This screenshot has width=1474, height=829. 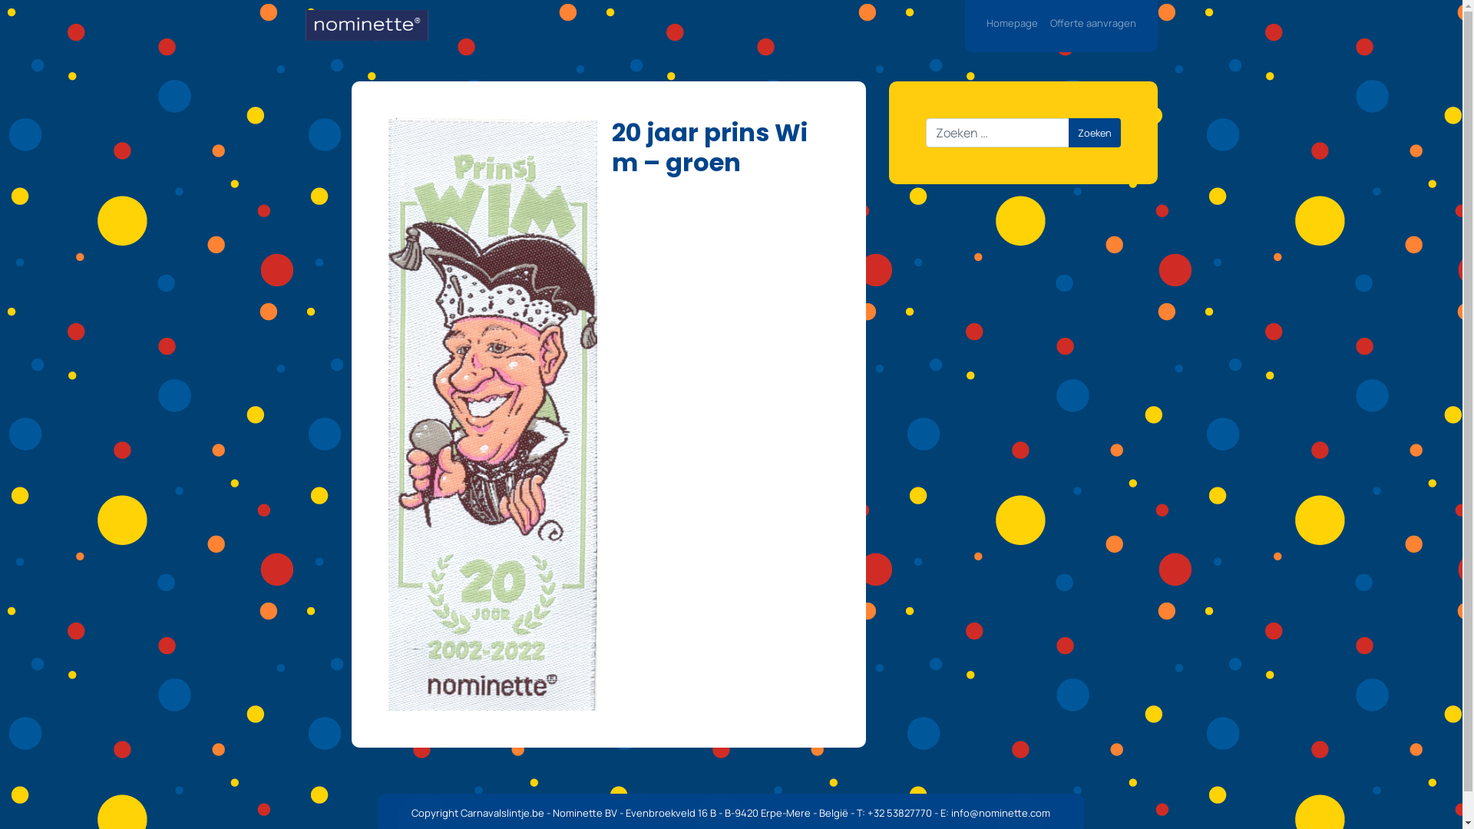 What do you see at coordinates (1095, 133) in the screenshot?
I see `Zoeken` at bounding box center [1095, 133].